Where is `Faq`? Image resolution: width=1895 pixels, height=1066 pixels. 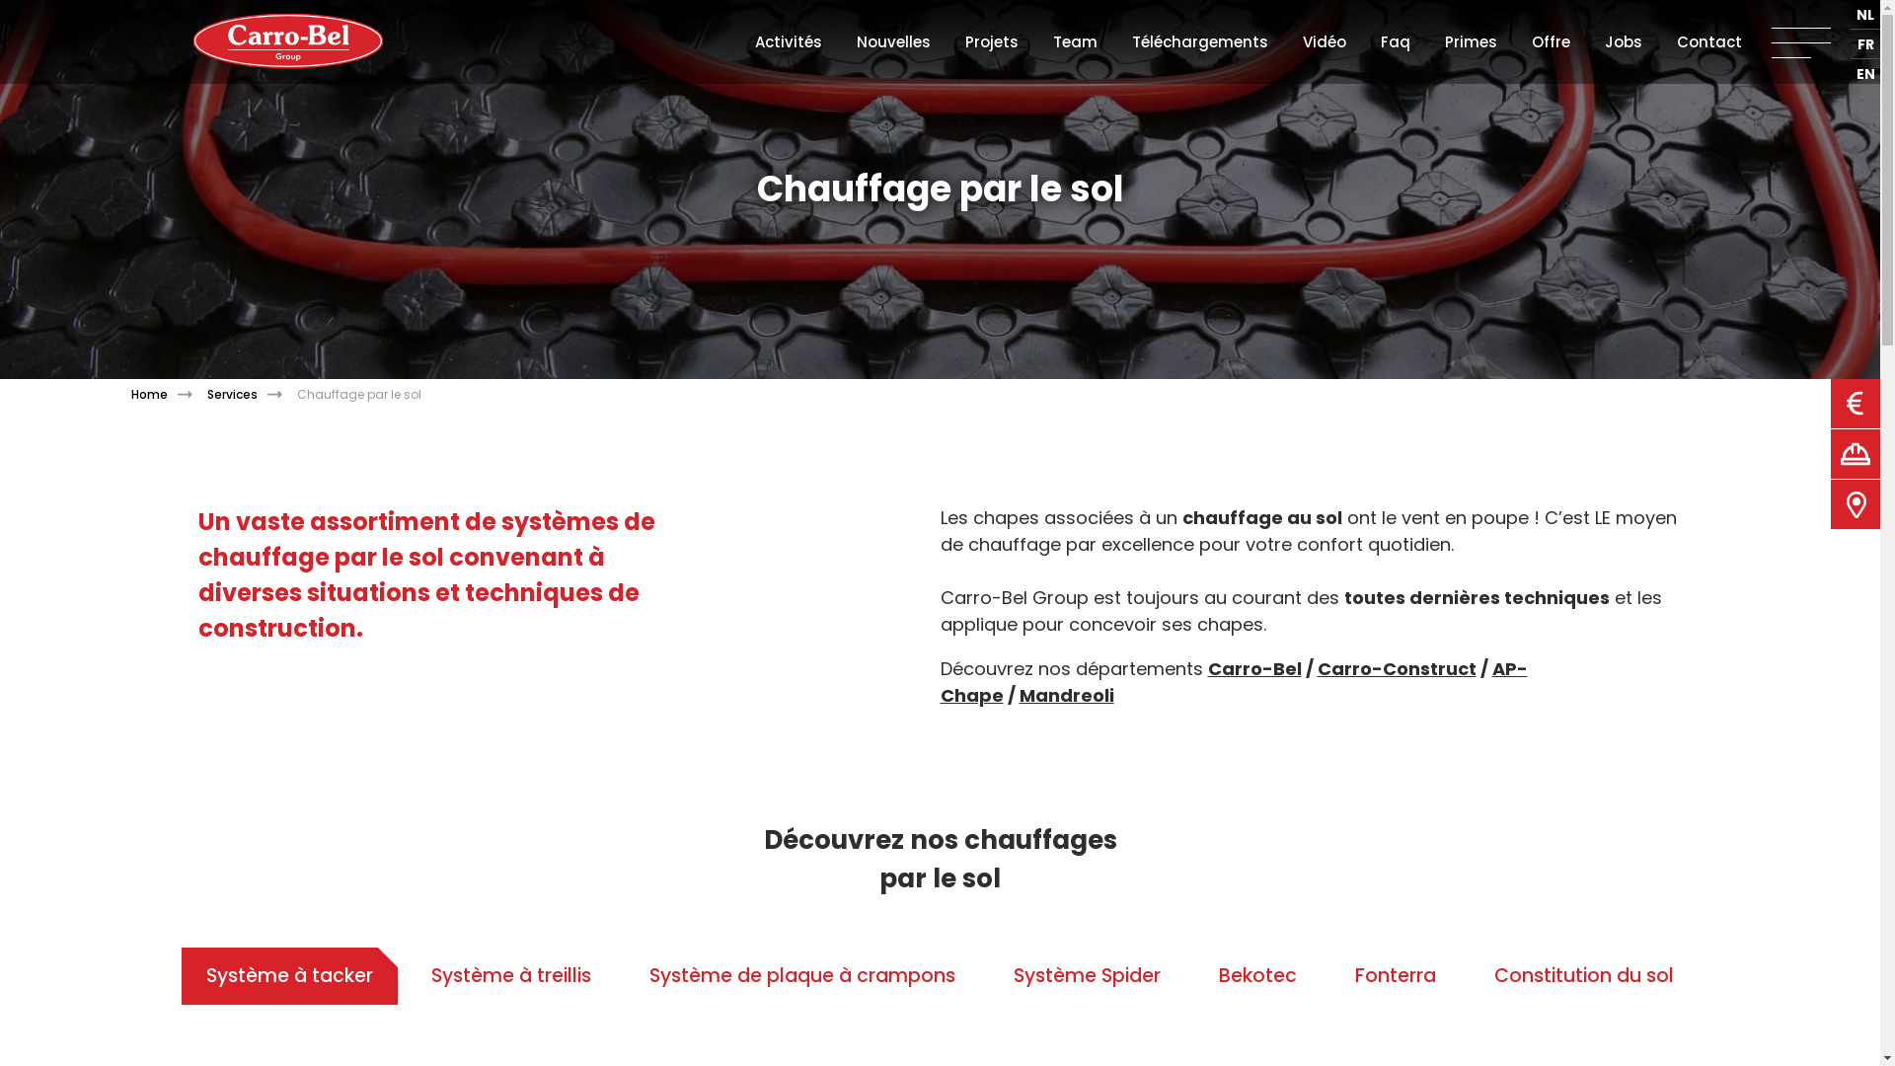 Faq is located at coordinates (1396, 41).